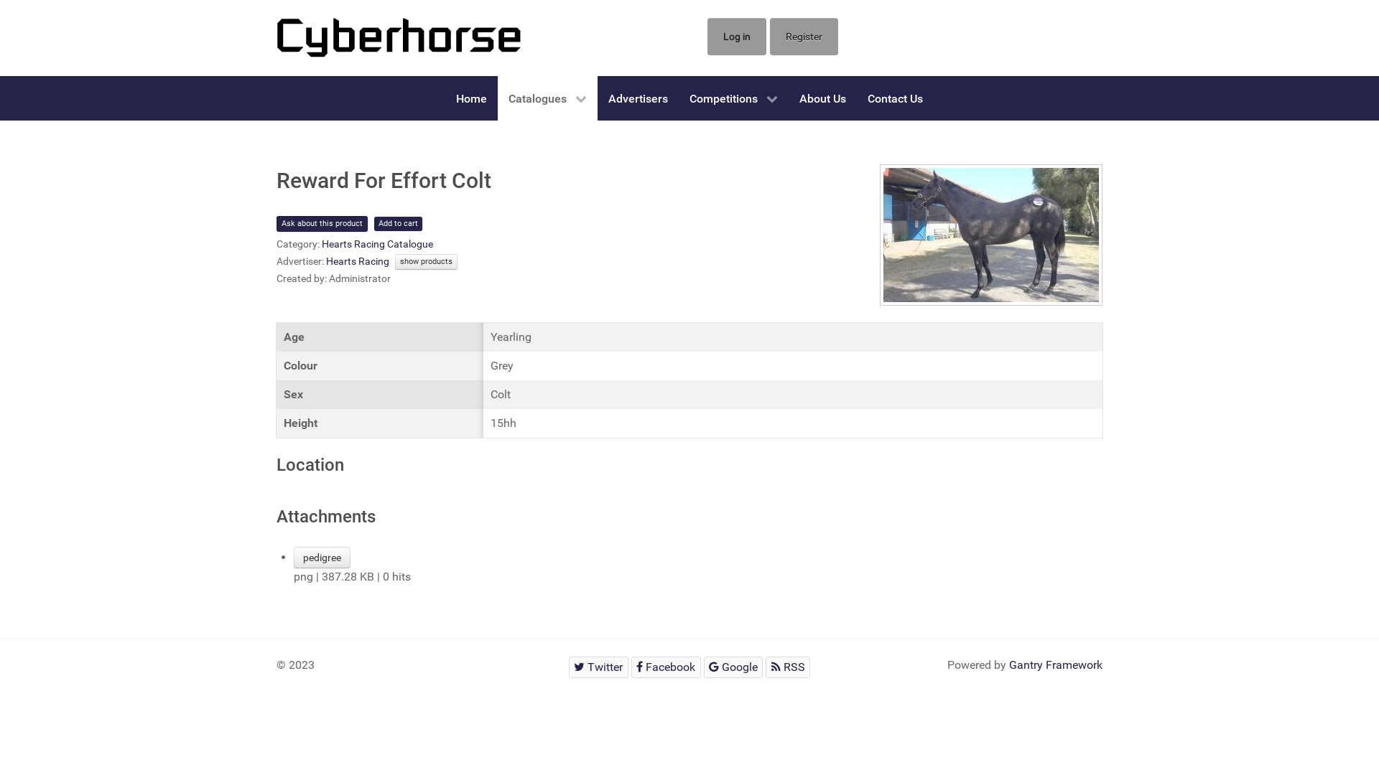 The image size is (1379, 775). Describe the element at coordinates (638, 98) in the screenshot. I see `Advertisers` at that location.